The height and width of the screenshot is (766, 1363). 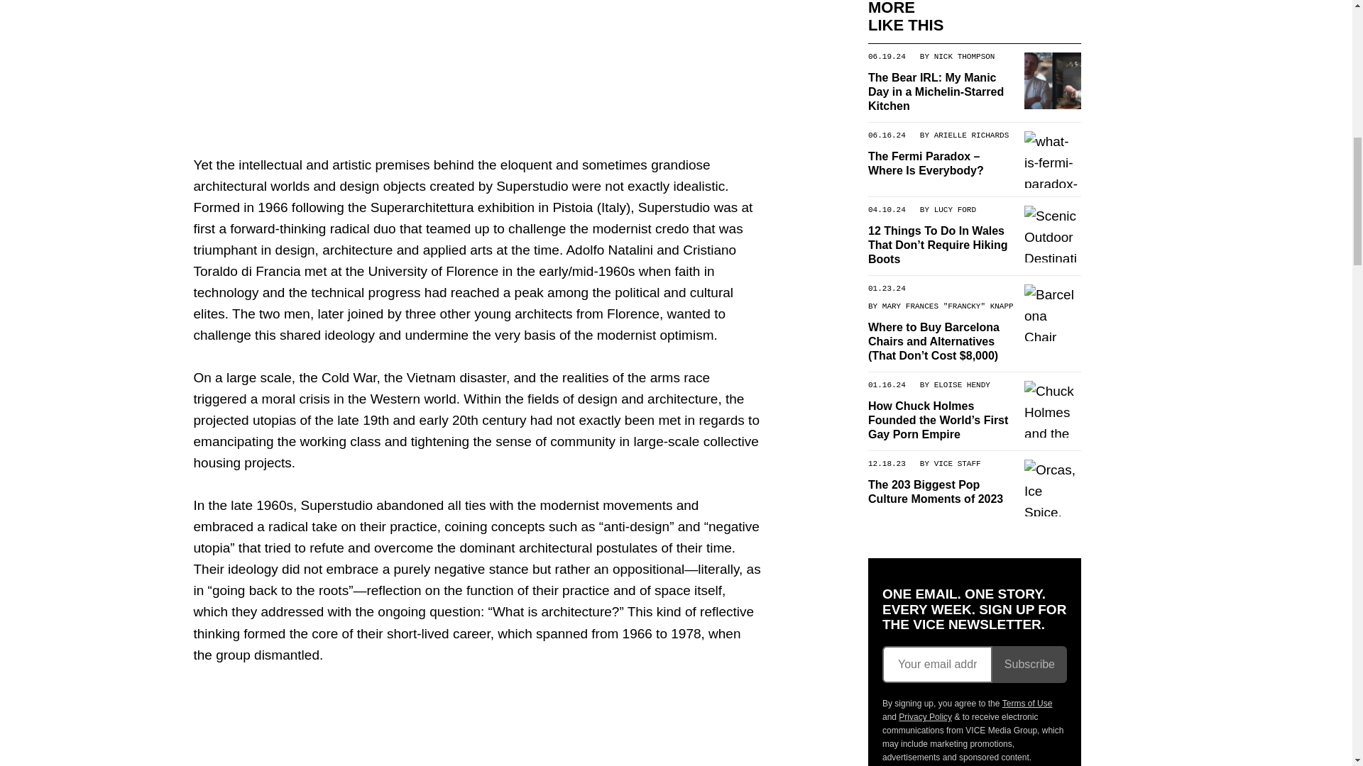 What do you see at coordinates (974, 665) in the screenshot?
I see `Newsletter Signup Form` at bounding box center [974, 665].